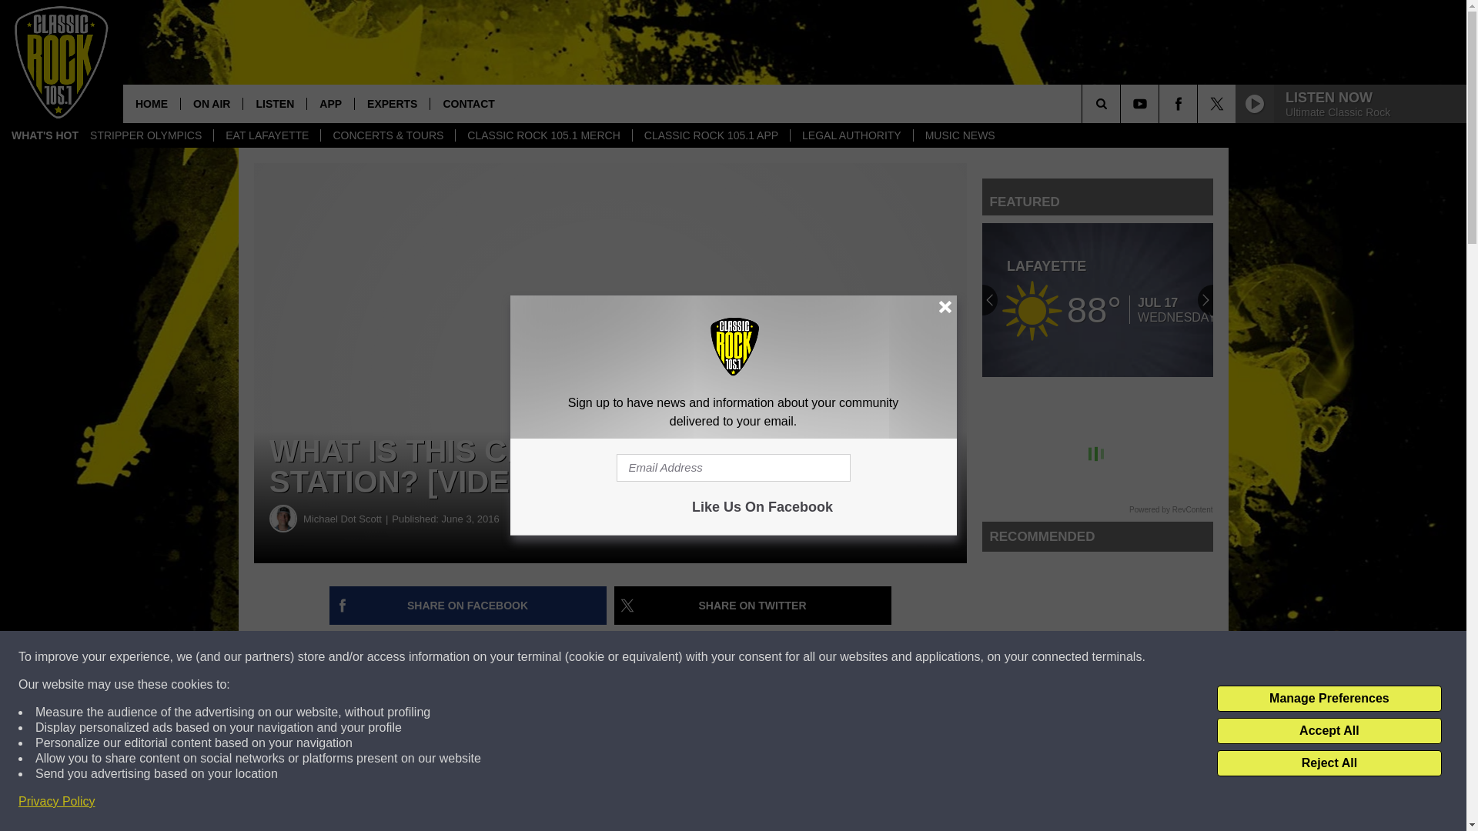 The height and width of the screenshot is (831, 1478). Describe the element at coordinates (1329, 699) in the screenshot. I see `Manage Preferences` at that location.